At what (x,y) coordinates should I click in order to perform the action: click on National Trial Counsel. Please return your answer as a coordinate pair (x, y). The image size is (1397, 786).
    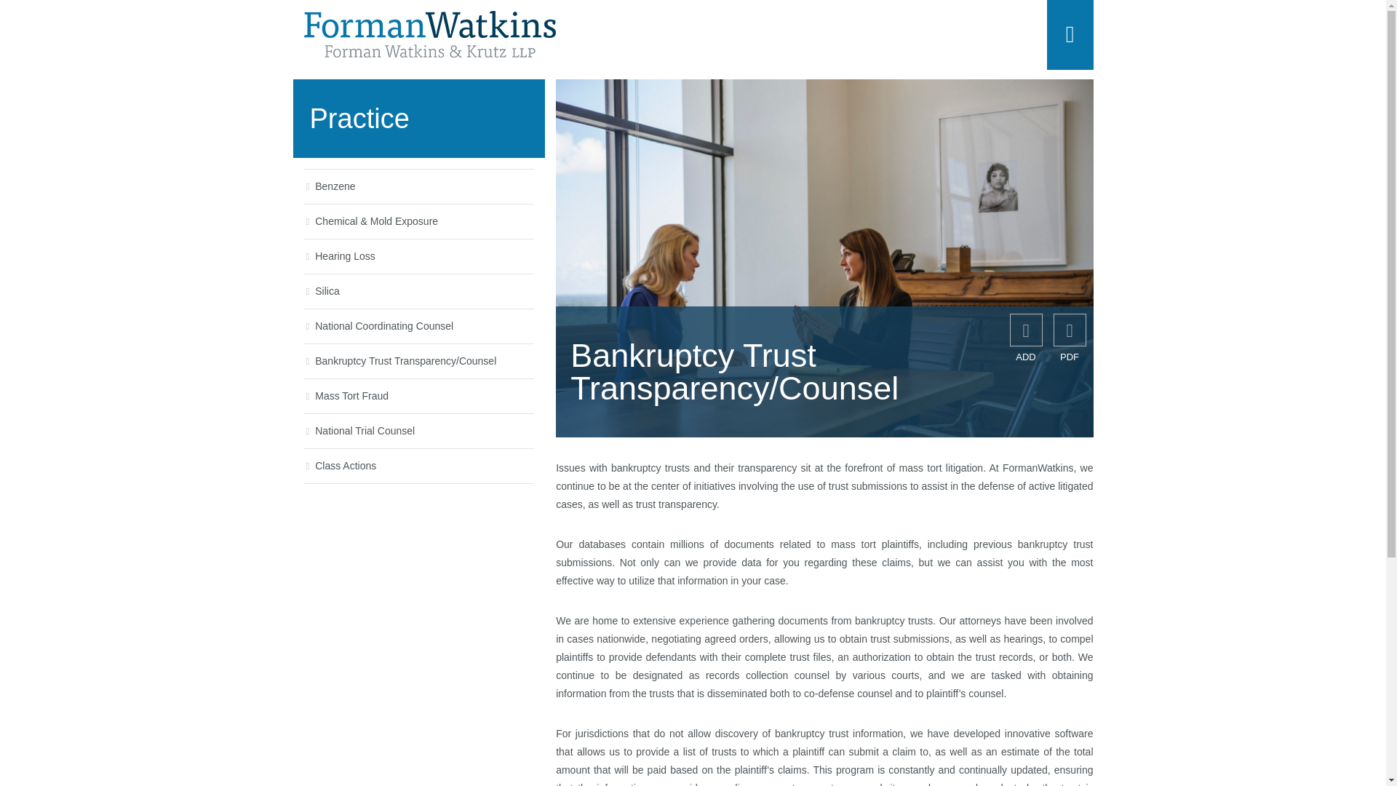
    Looking at the image, I should click on (365, 431).